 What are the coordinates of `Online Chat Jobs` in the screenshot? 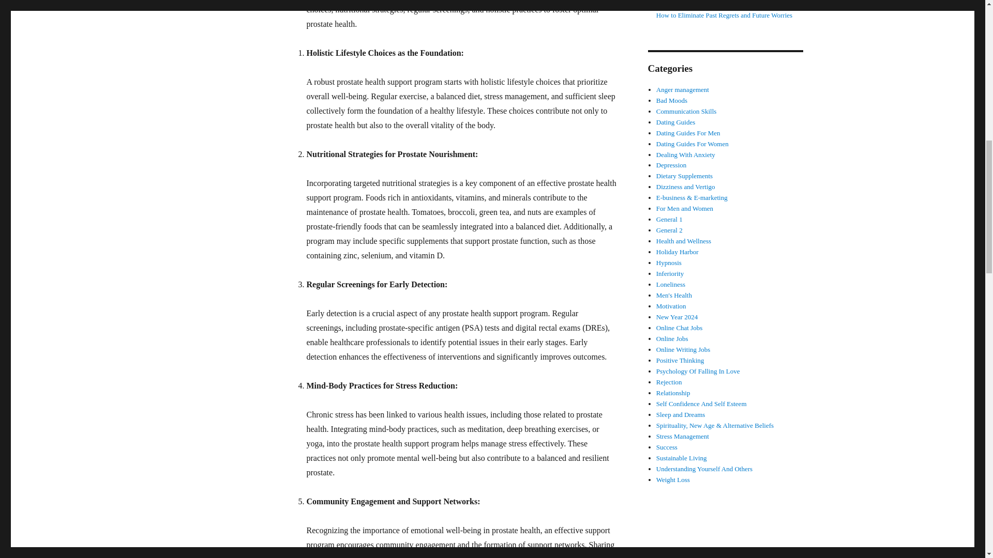 It's located at (680, 328).